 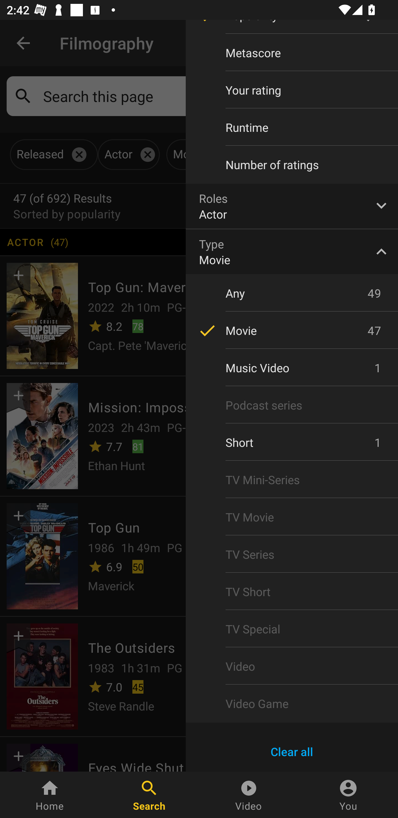 What do you see at coordinates (292, 554) in the screenshot?
I see `TV Series` at bounding box center [292, 554].